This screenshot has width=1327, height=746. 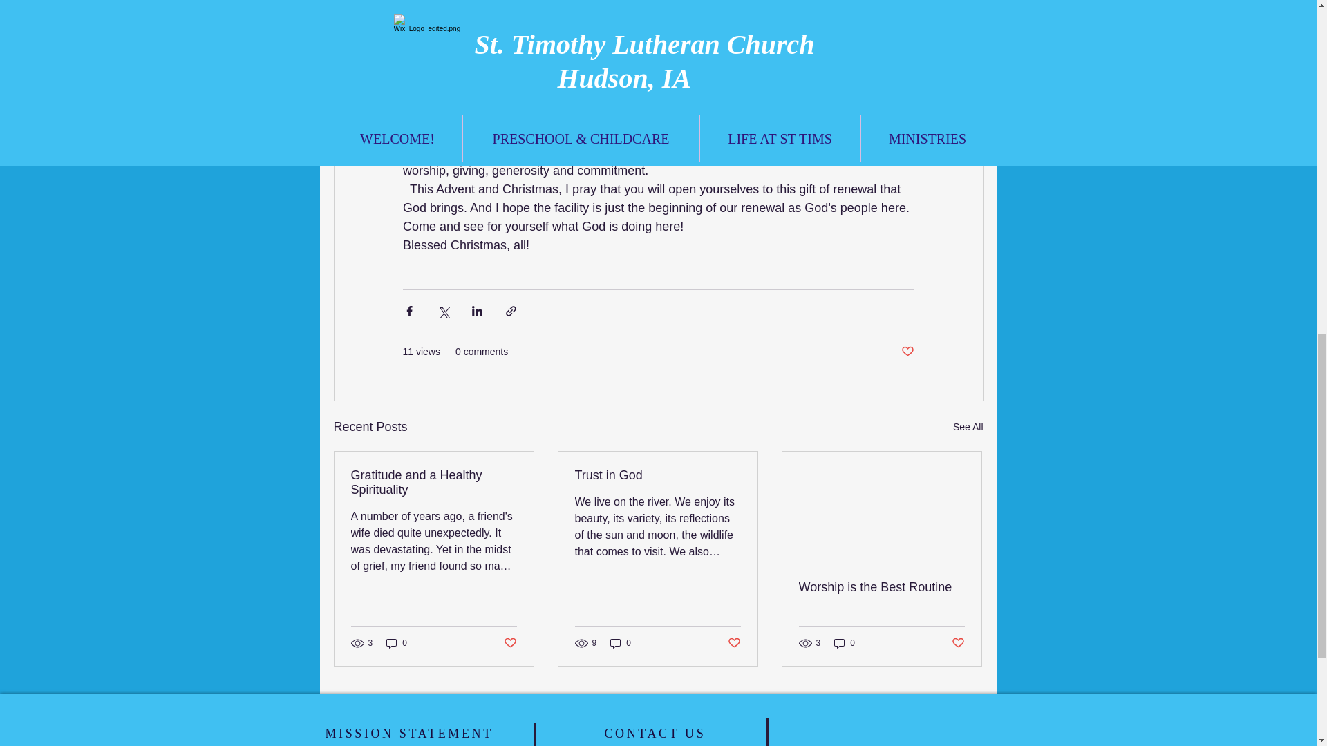 What do you see at coordinates (397, 643) in the screenshot?
I see `0` at bounding box center [397, 643].